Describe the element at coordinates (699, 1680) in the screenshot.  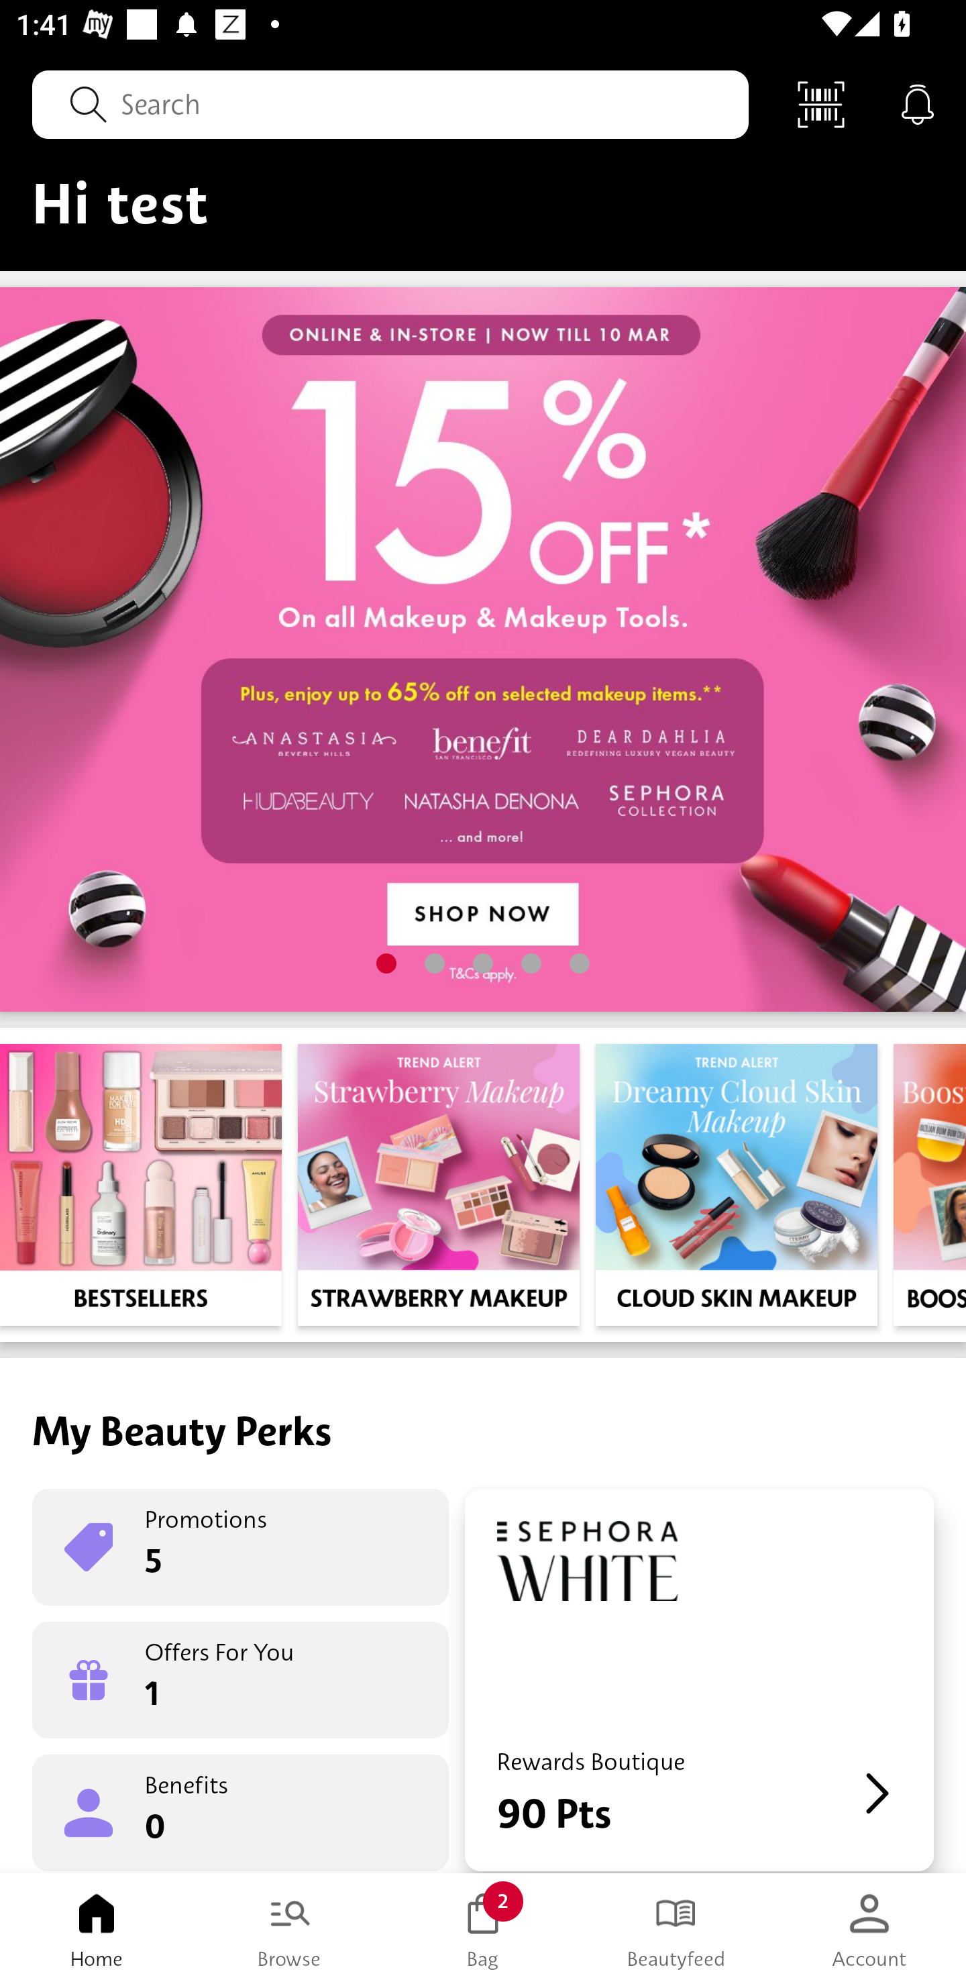
I see `Rewards Boutique 90 Pts` at that location.